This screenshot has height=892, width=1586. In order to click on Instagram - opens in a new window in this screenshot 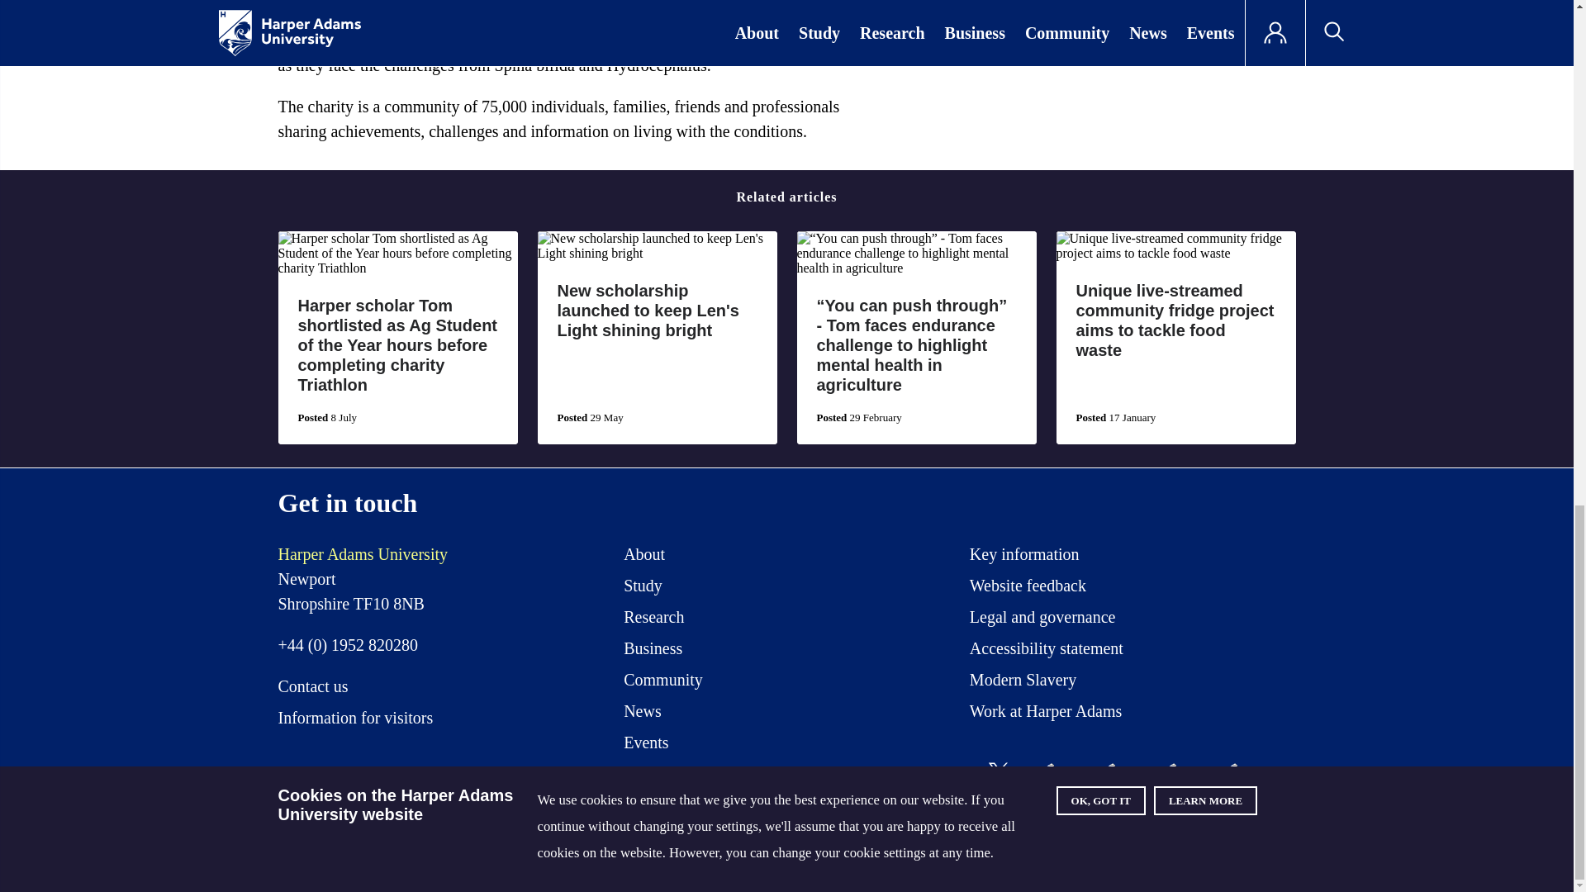, I will do `click(1121, 780)`.